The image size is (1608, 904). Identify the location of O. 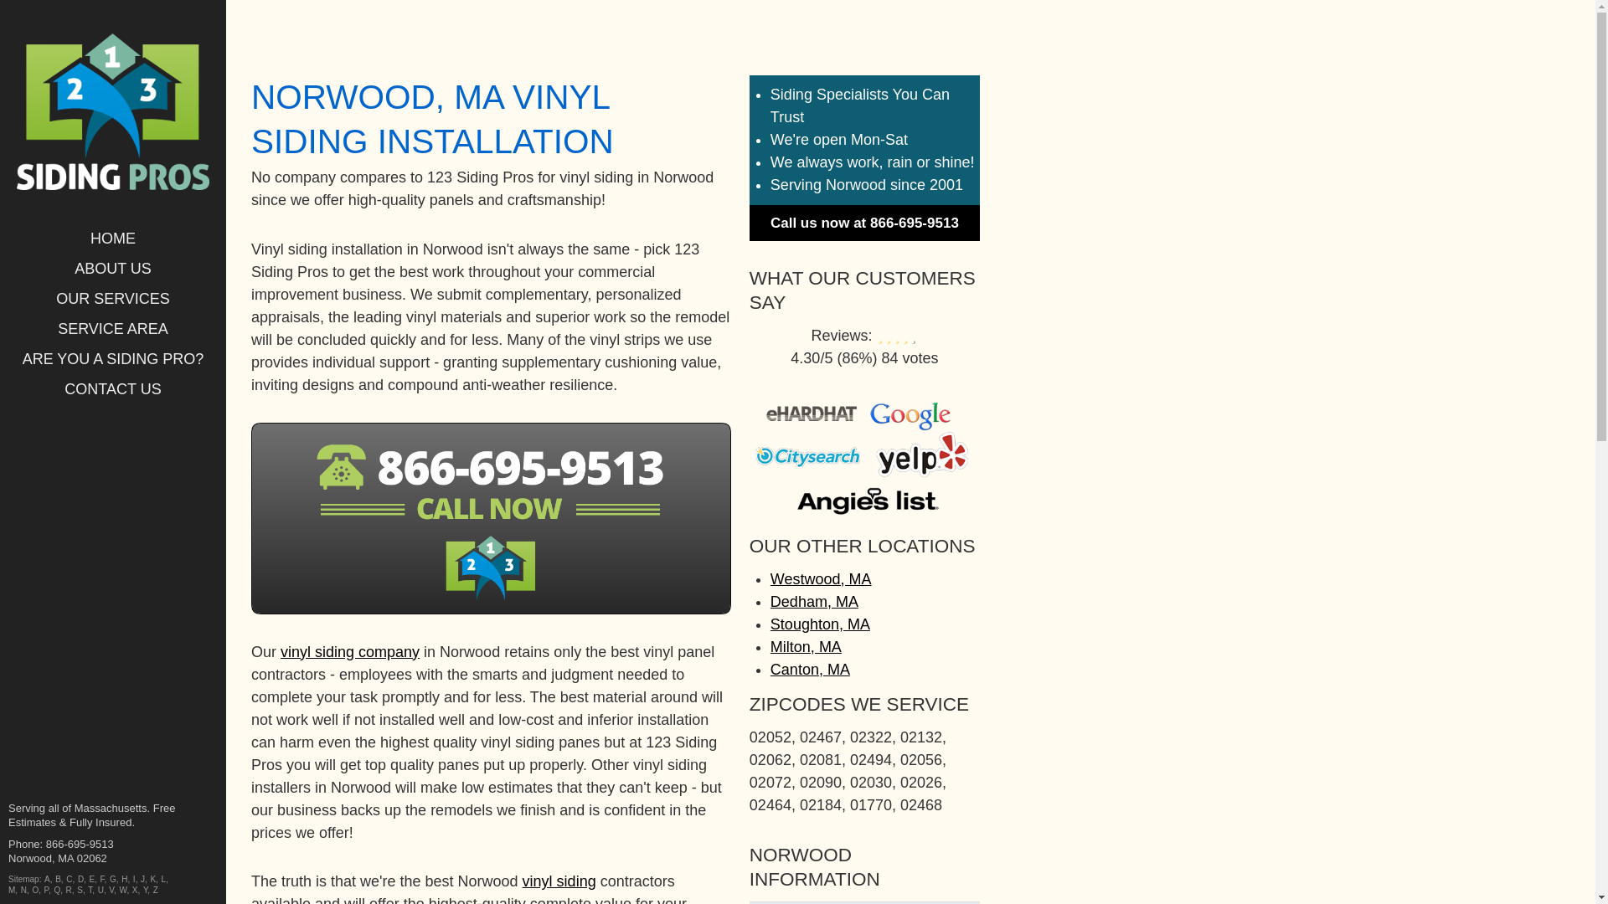
(35, 891).